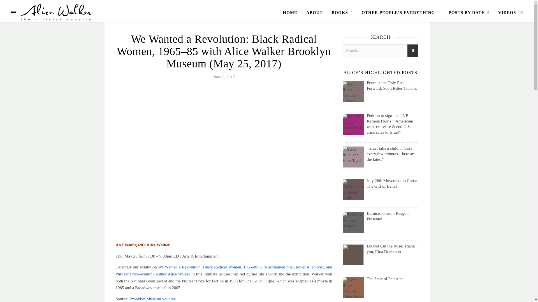 This screenshot has height=302, width=538. What do you see at coordinates (314, 12) in the screenshot?
I see `ABOUT` at bounding box center [314, 12].